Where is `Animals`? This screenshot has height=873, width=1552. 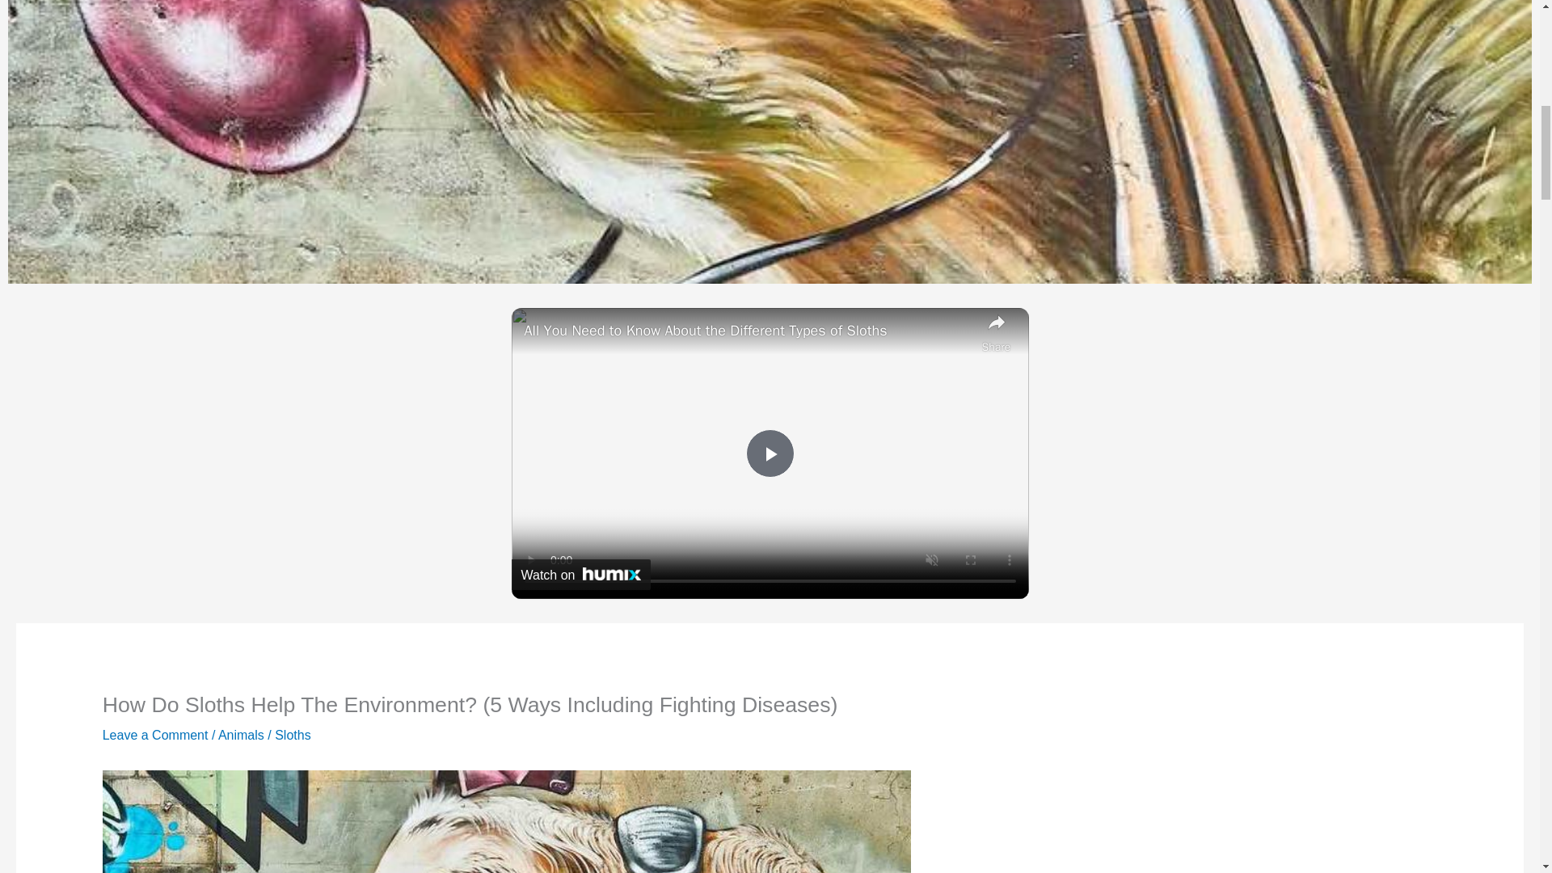 Animals is located at coordinates (241, 735).